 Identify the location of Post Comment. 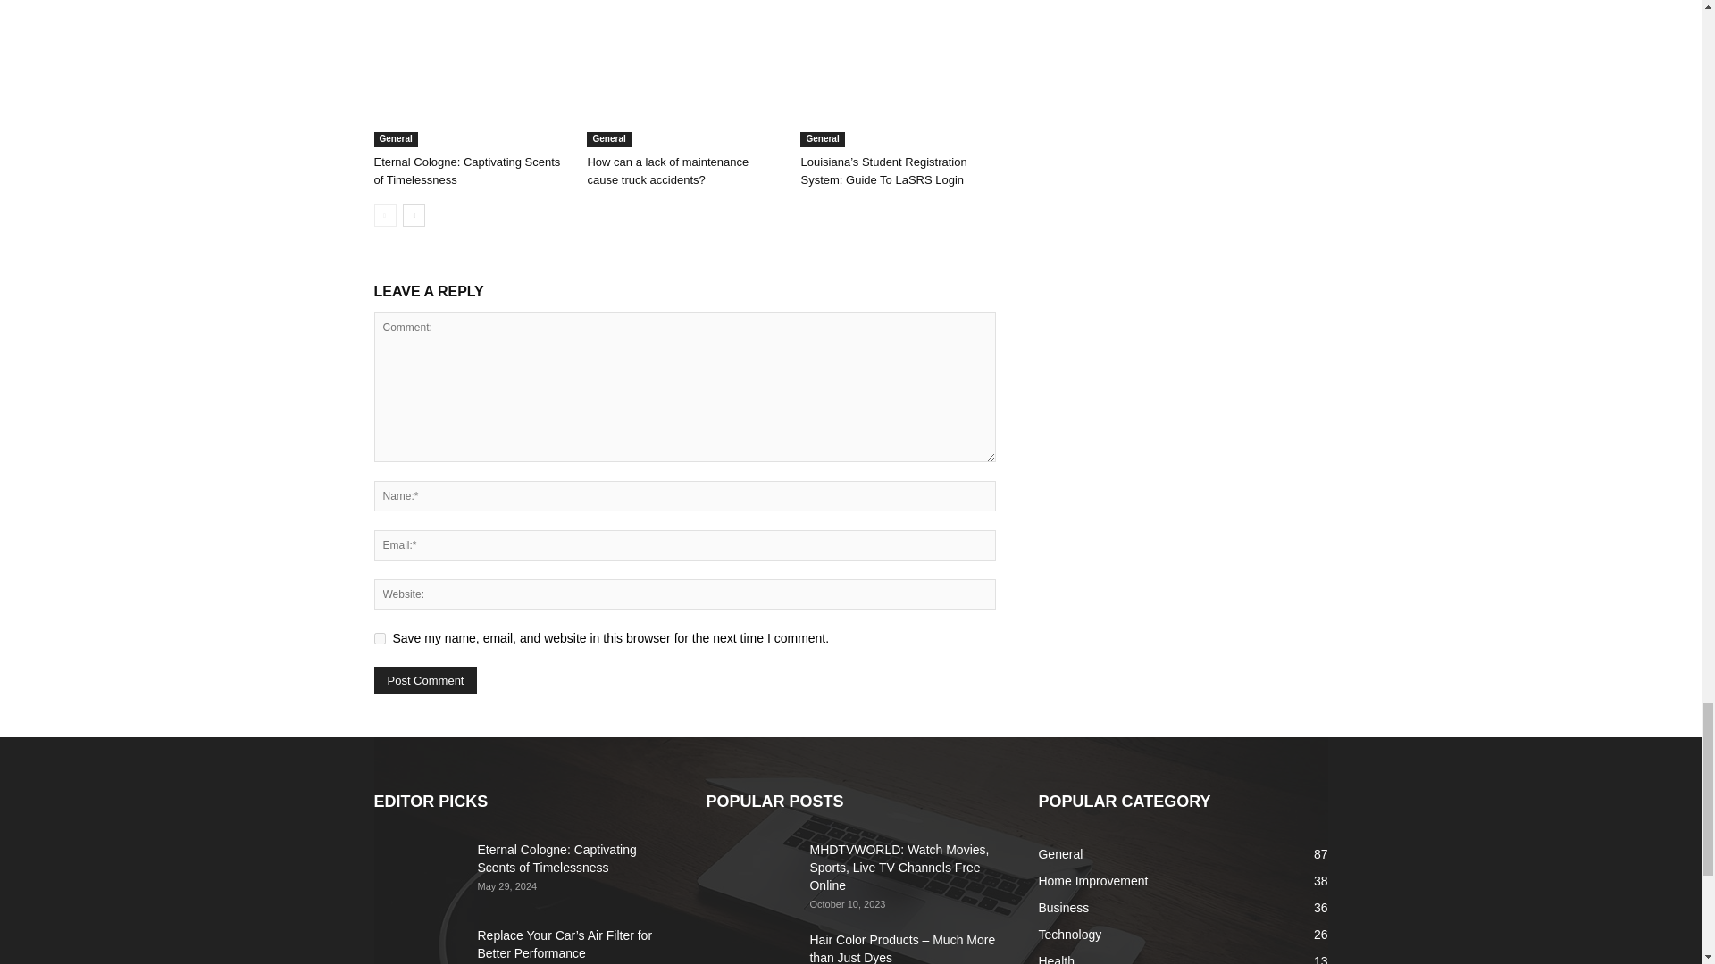
(425, 680).